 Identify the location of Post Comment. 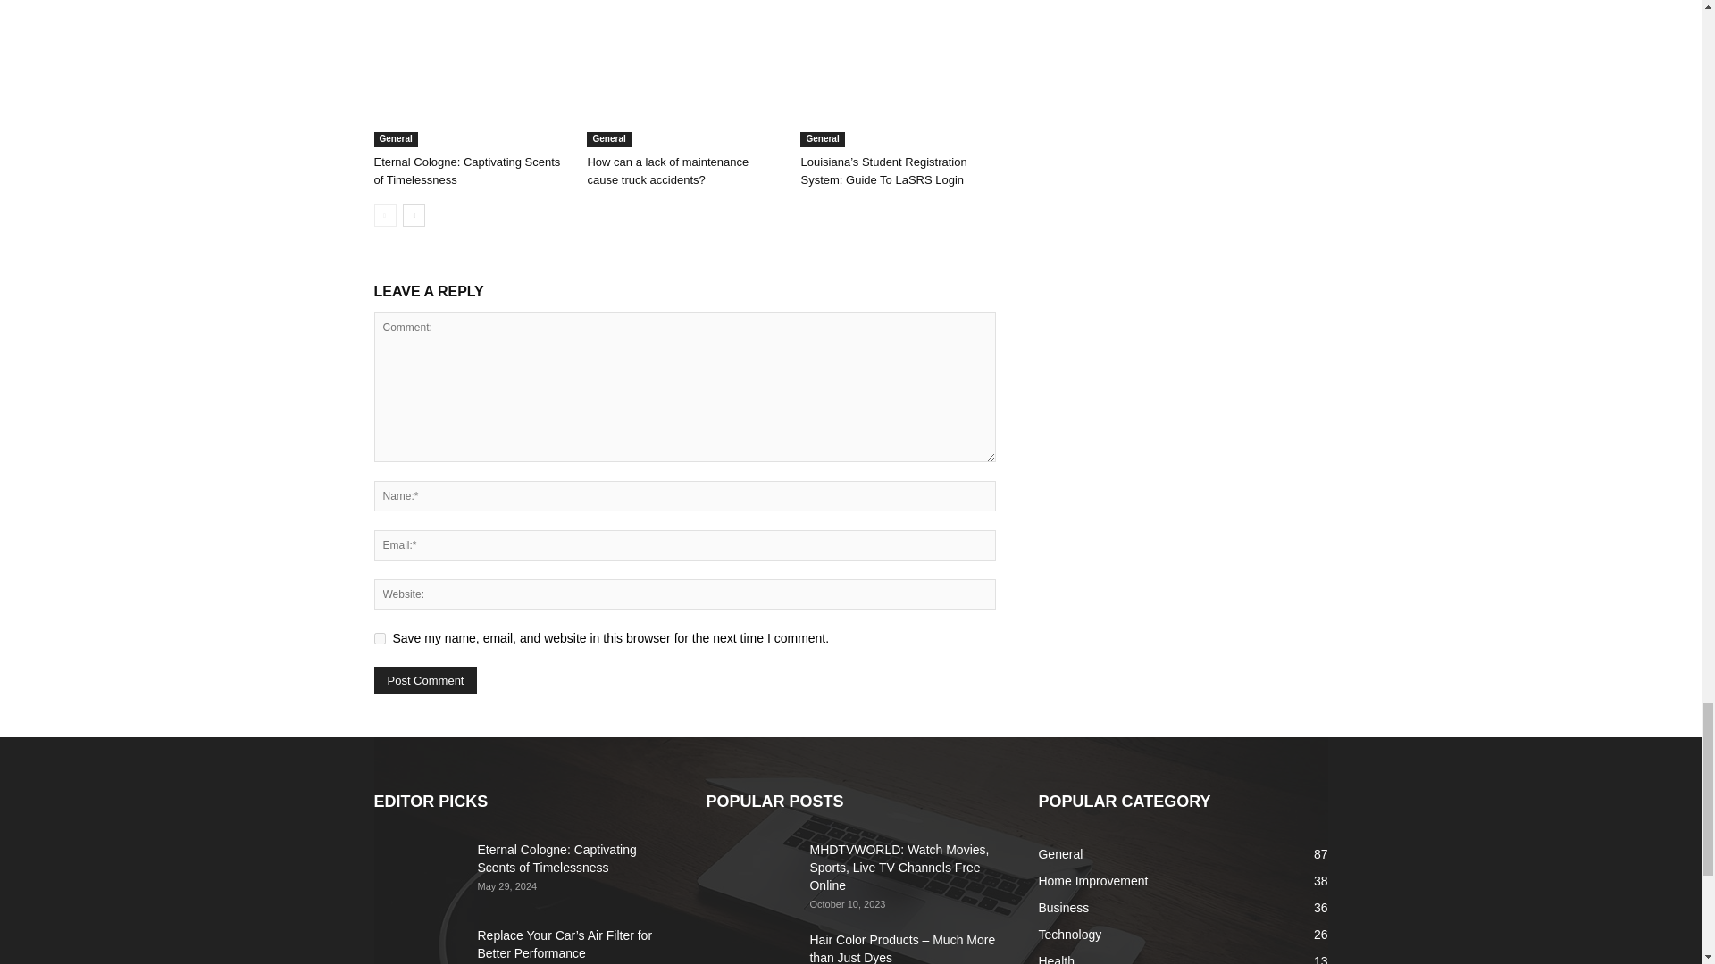
(425, 680).